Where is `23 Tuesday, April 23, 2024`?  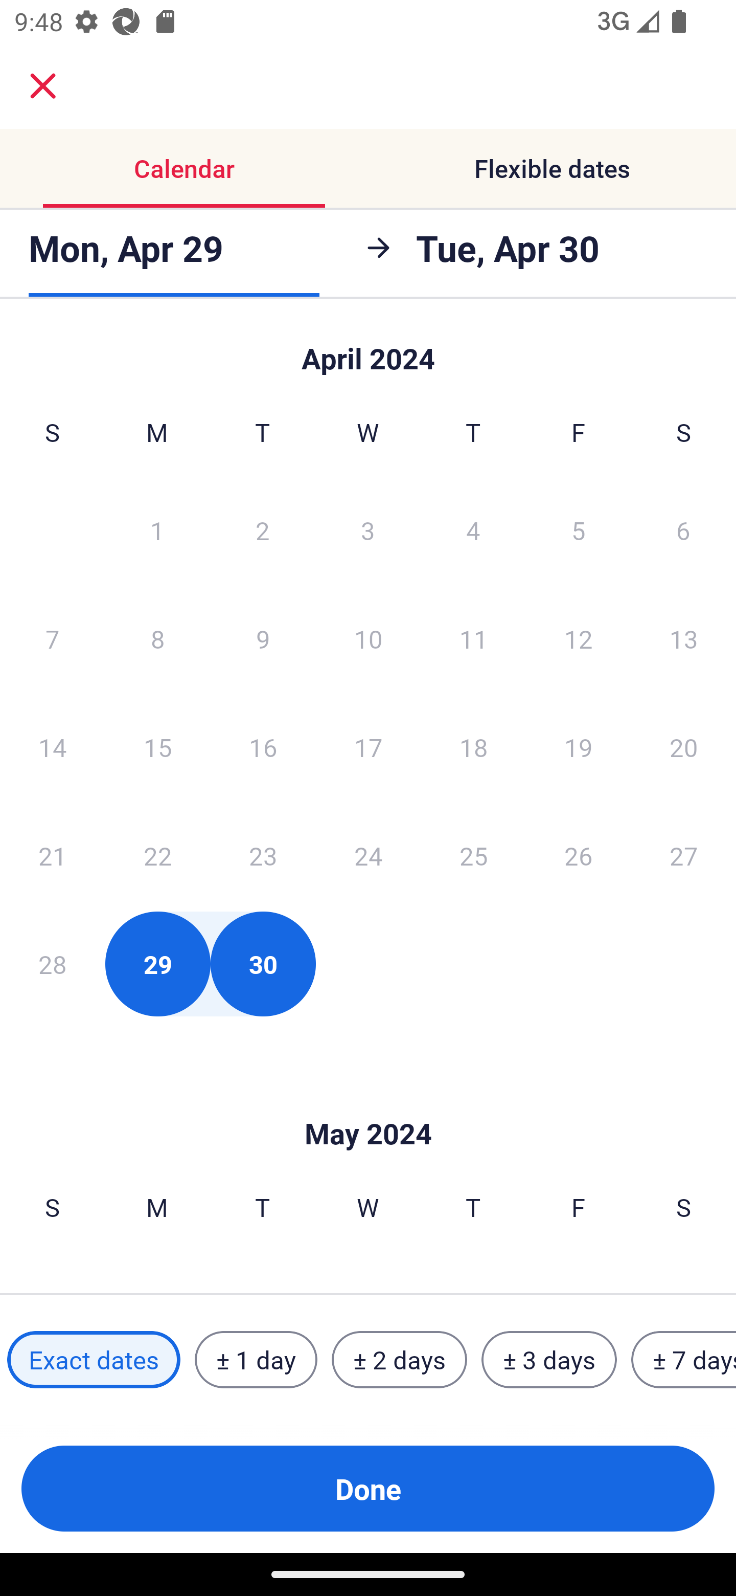
23 Tuesday, April 23, 2024 is located at coordinates (263, 855).